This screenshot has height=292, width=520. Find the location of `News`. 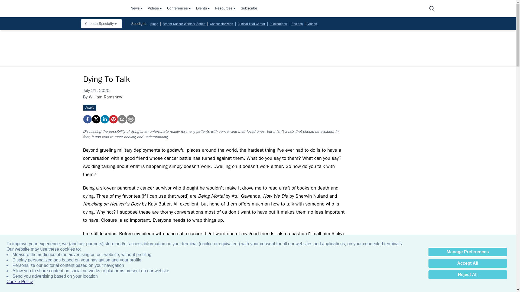

News is located at coordinates (137, 9).